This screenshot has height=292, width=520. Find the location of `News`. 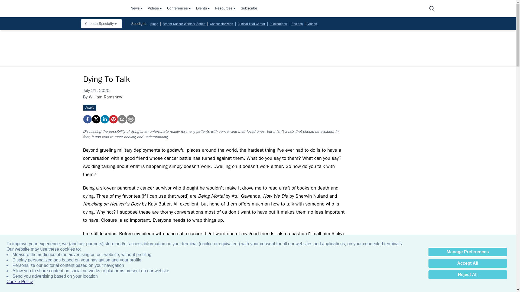

News is located at coordinates (137, 9).